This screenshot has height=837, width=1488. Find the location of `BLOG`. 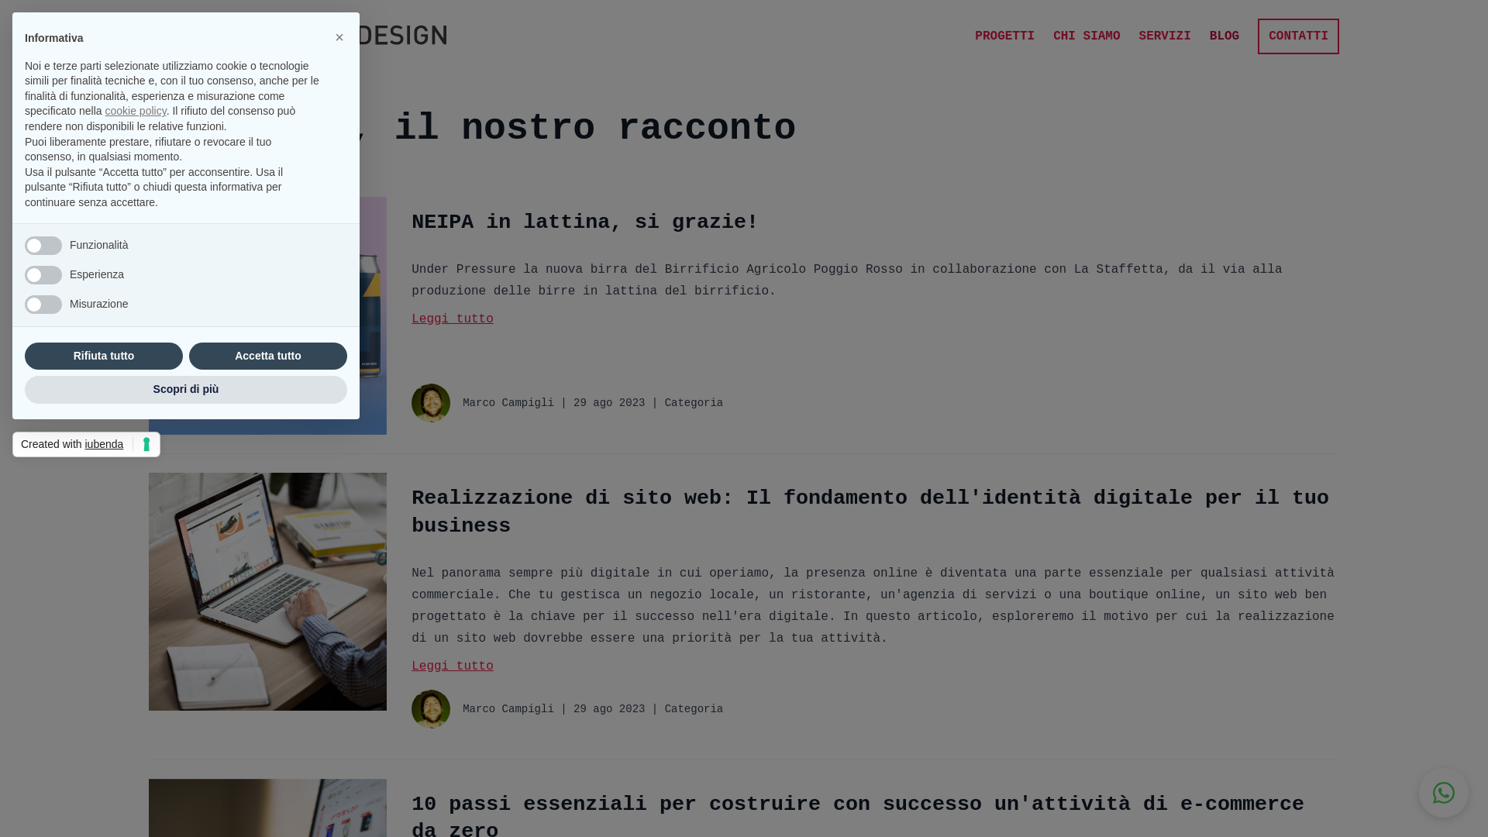

BLOG is located at coordinates (1224, 36).